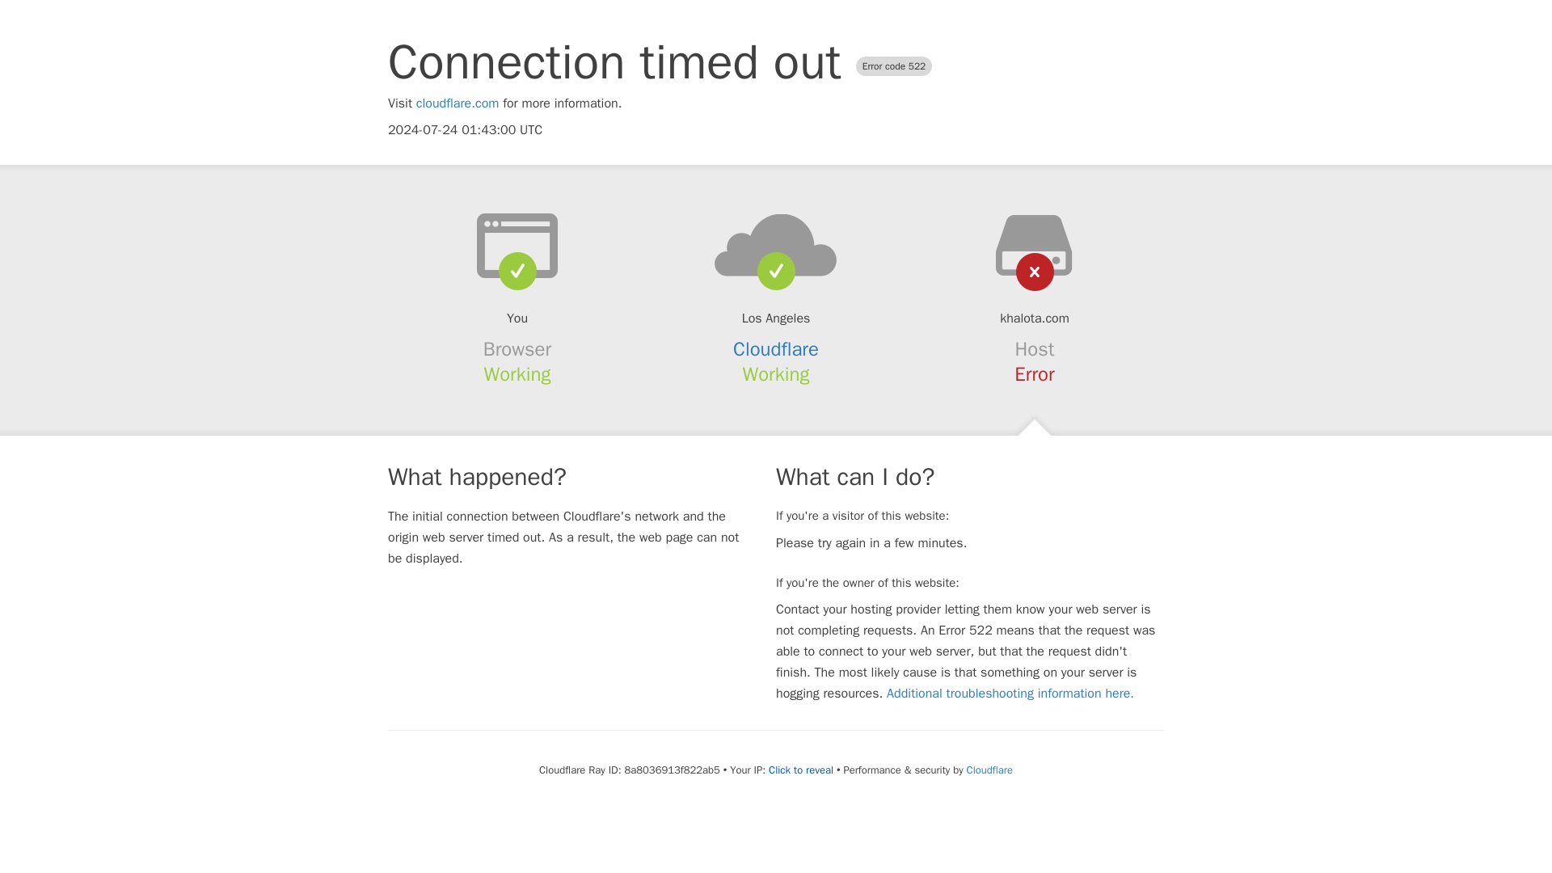  I want to click on cloudflare.com, so click(458, 103).